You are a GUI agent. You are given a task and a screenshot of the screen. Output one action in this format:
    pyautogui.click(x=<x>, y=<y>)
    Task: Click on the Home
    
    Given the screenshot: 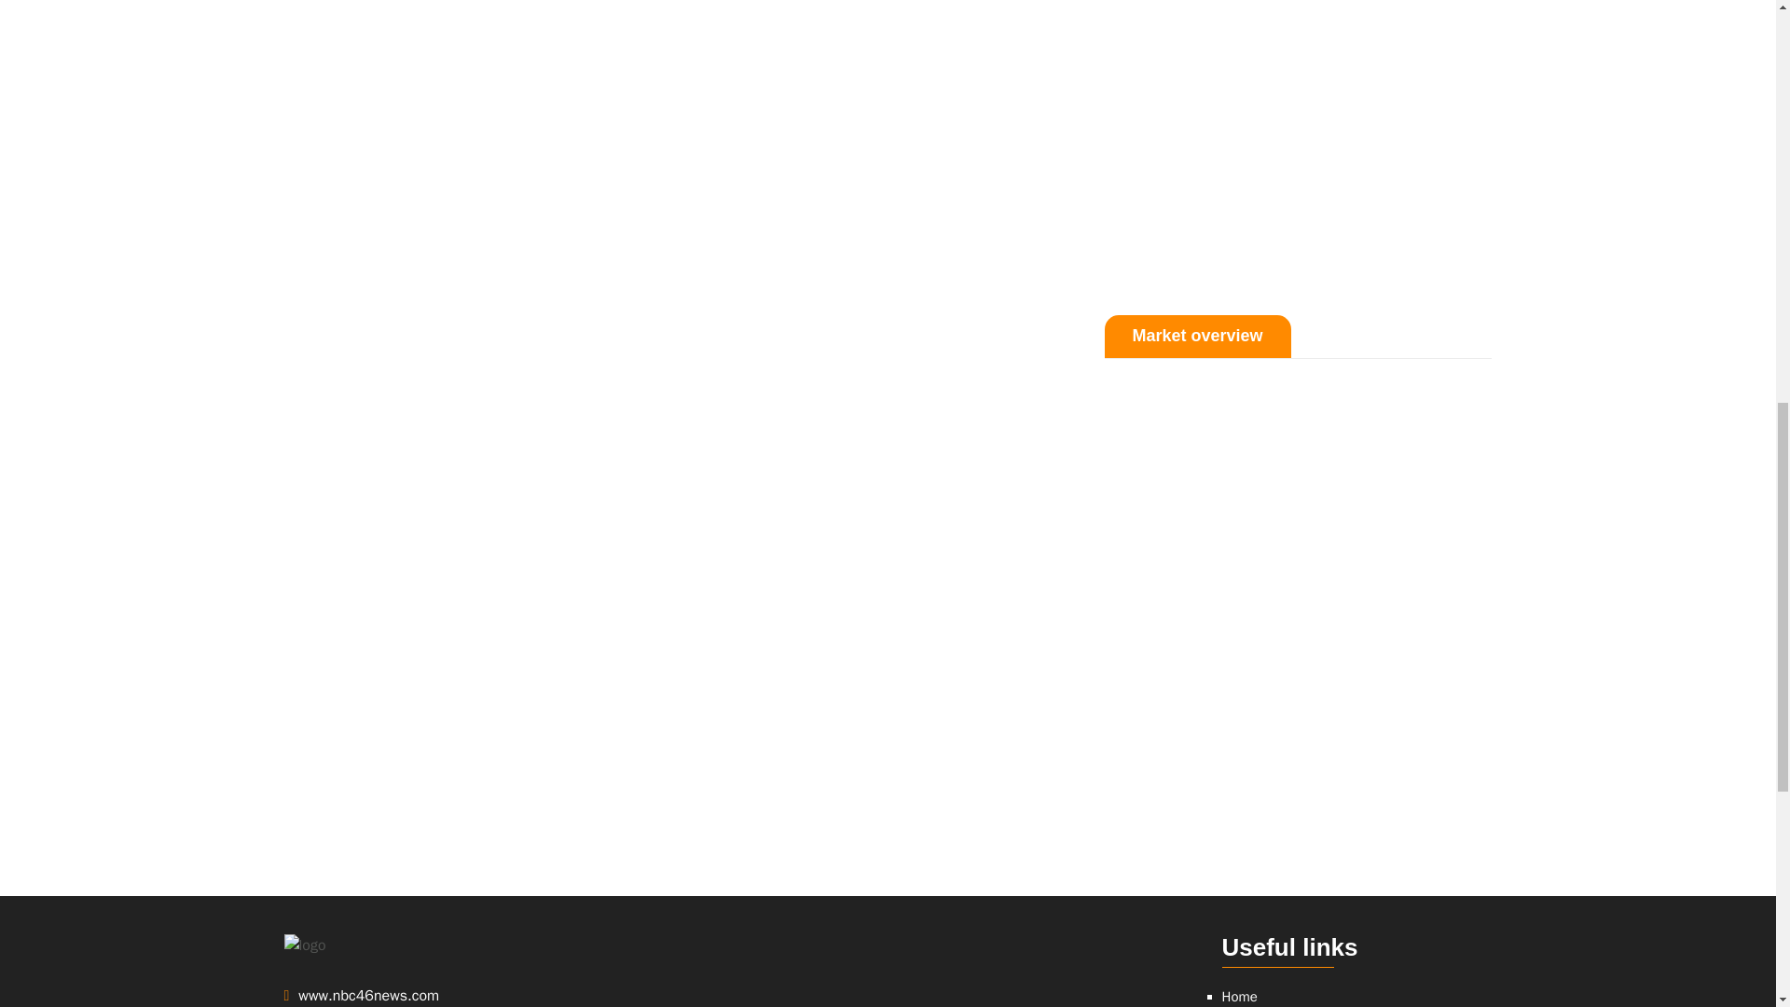 What is the action you would take?
    pyautogui.click(x=1238, y=996)
    